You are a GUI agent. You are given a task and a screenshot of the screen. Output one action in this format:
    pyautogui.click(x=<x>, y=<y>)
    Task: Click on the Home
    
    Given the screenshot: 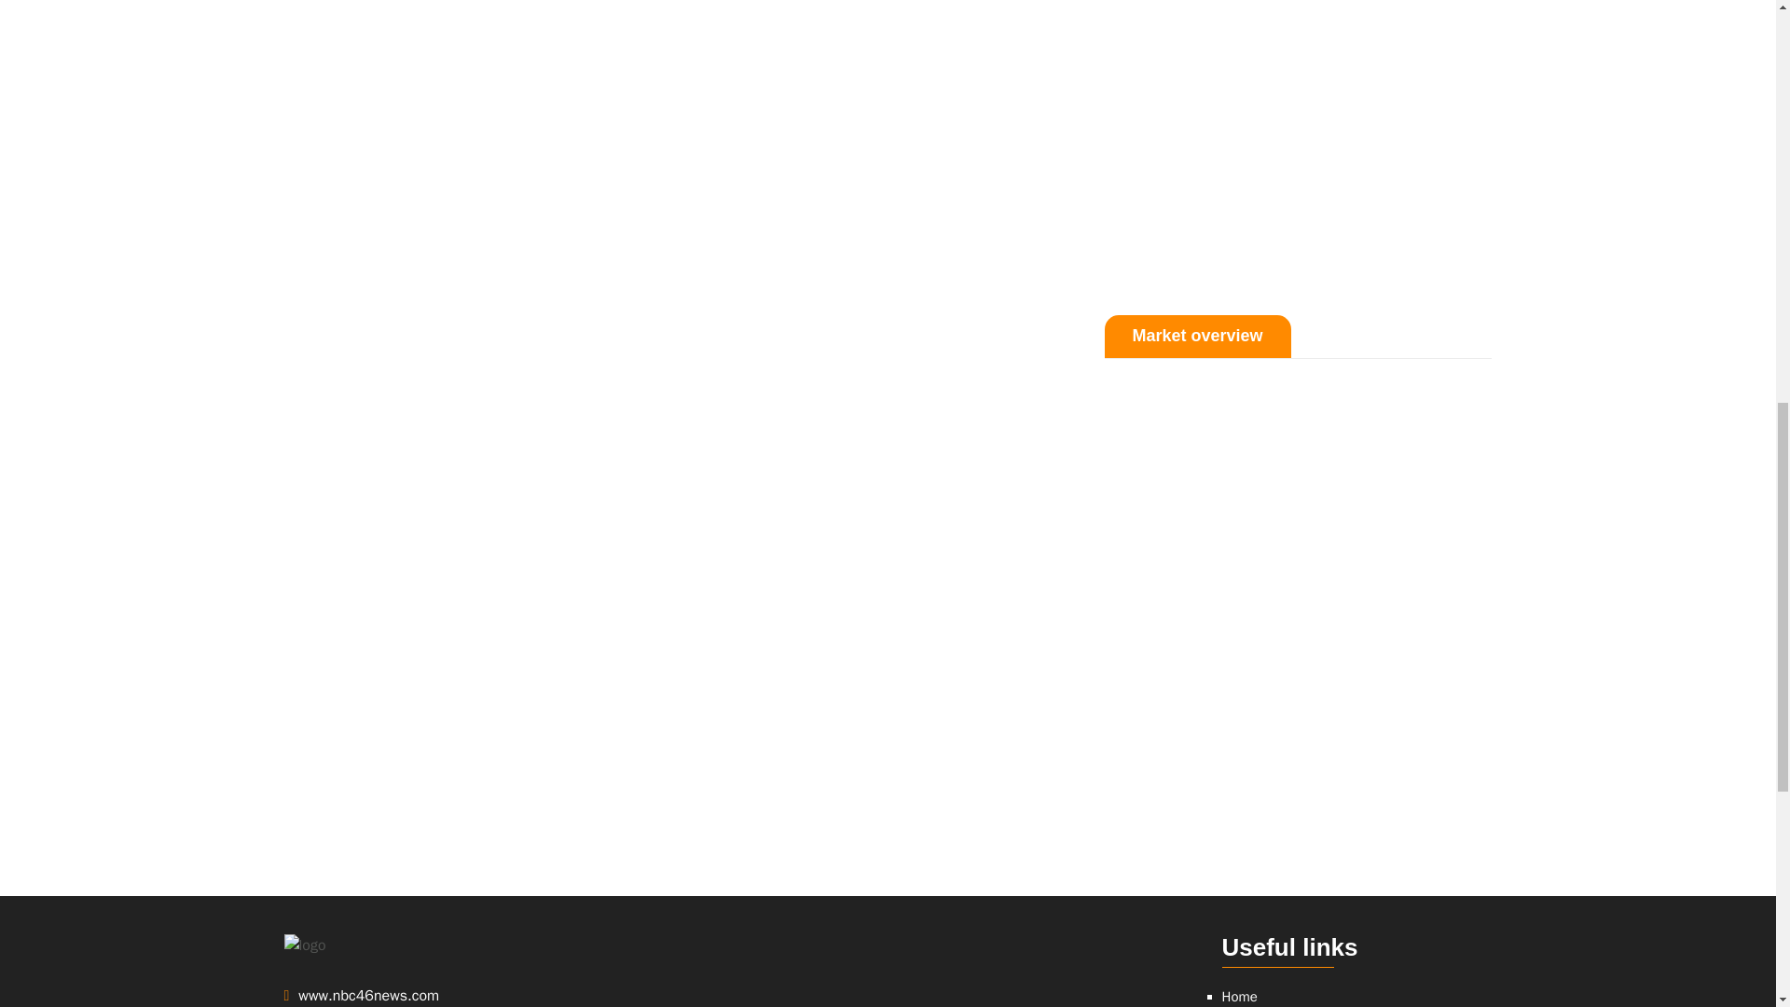 What is the action you would take?
    pyautogui.click(x=1238, y=996)
    